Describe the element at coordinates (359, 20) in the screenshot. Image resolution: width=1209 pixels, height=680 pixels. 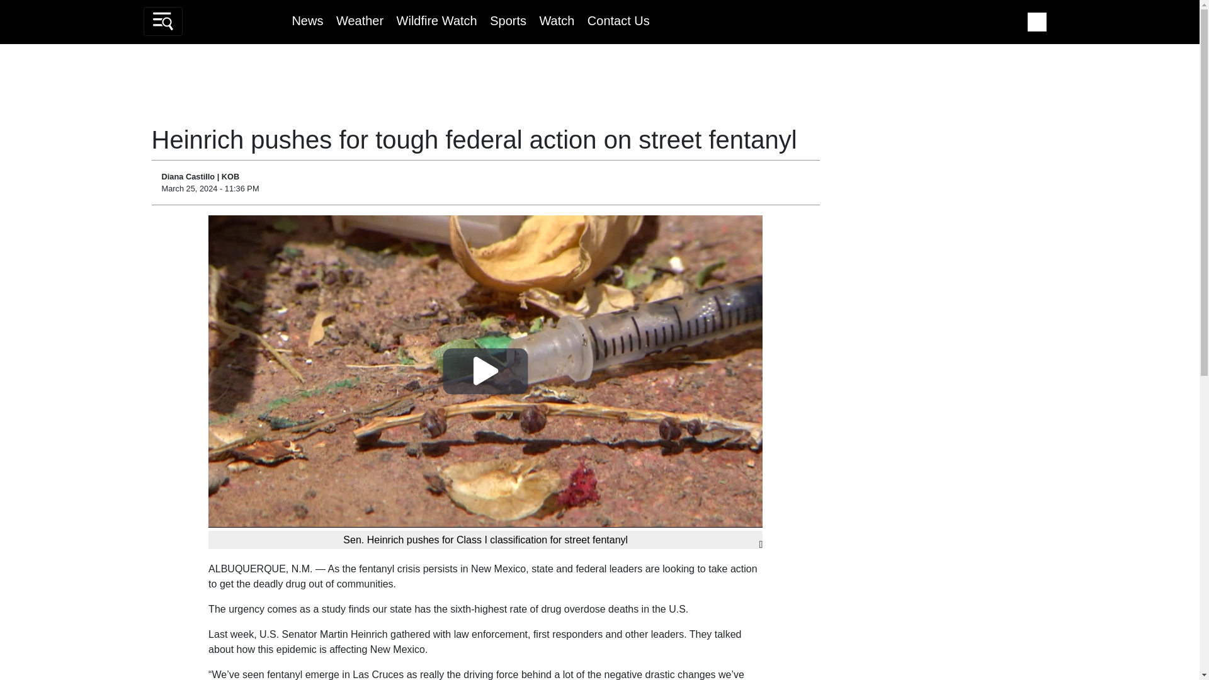
I see `Weather` at that location.